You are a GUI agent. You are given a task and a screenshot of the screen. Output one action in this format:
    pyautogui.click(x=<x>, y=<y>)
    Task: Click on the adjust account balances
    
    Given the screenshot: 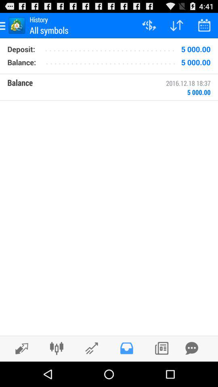 What is the action you would take?
    pyautogui.click(x=57, y=348)
    